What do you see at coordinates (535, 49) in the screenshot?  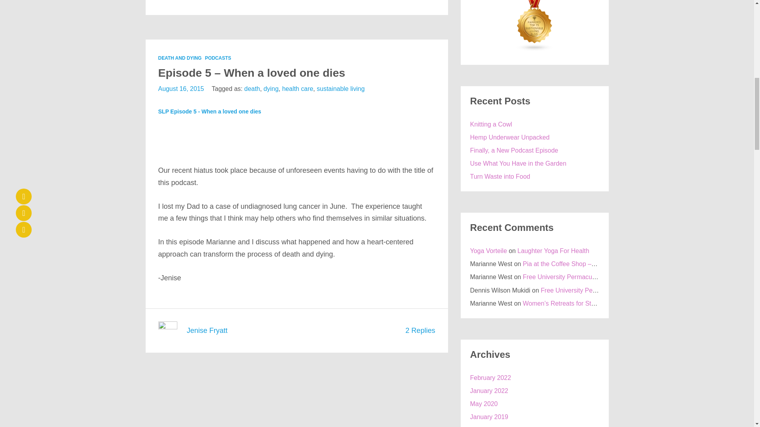 I see `Sustainable Living blogs` at bounding box center [535, 49].